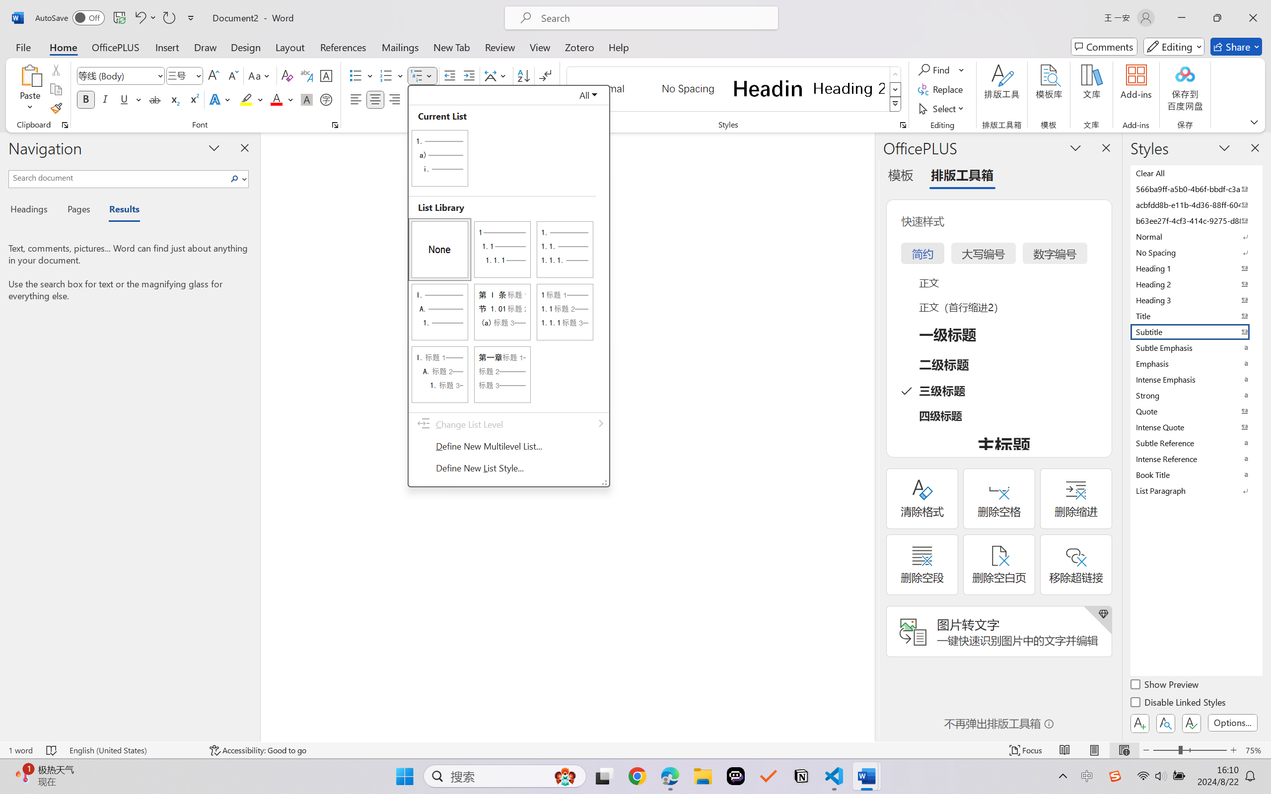 This screenshot has width=1271, height=794. I want to click on Output (Ctrl+Shift+U), so click(210, 600).